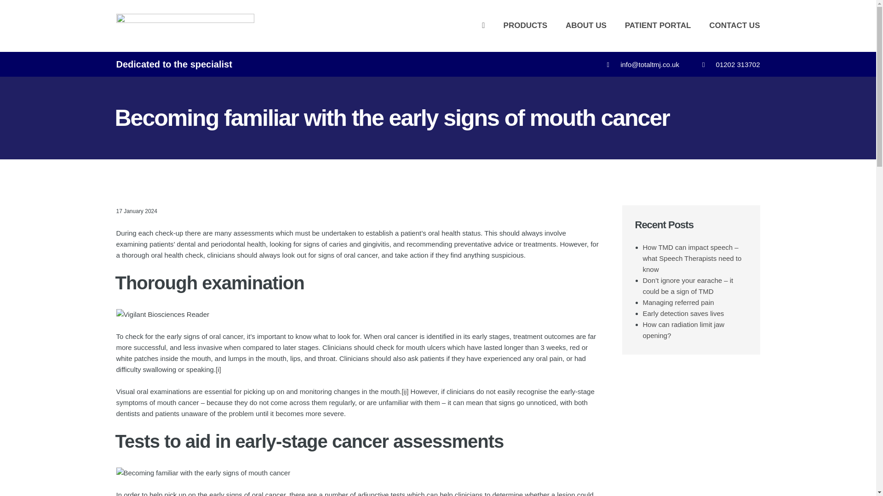 The width and height of the screenshot is (883, 496). What do you see at coordinates (658, 26) in the screenshot?
I see `PATIENT PORTAL` at bounding box center [658, 26].